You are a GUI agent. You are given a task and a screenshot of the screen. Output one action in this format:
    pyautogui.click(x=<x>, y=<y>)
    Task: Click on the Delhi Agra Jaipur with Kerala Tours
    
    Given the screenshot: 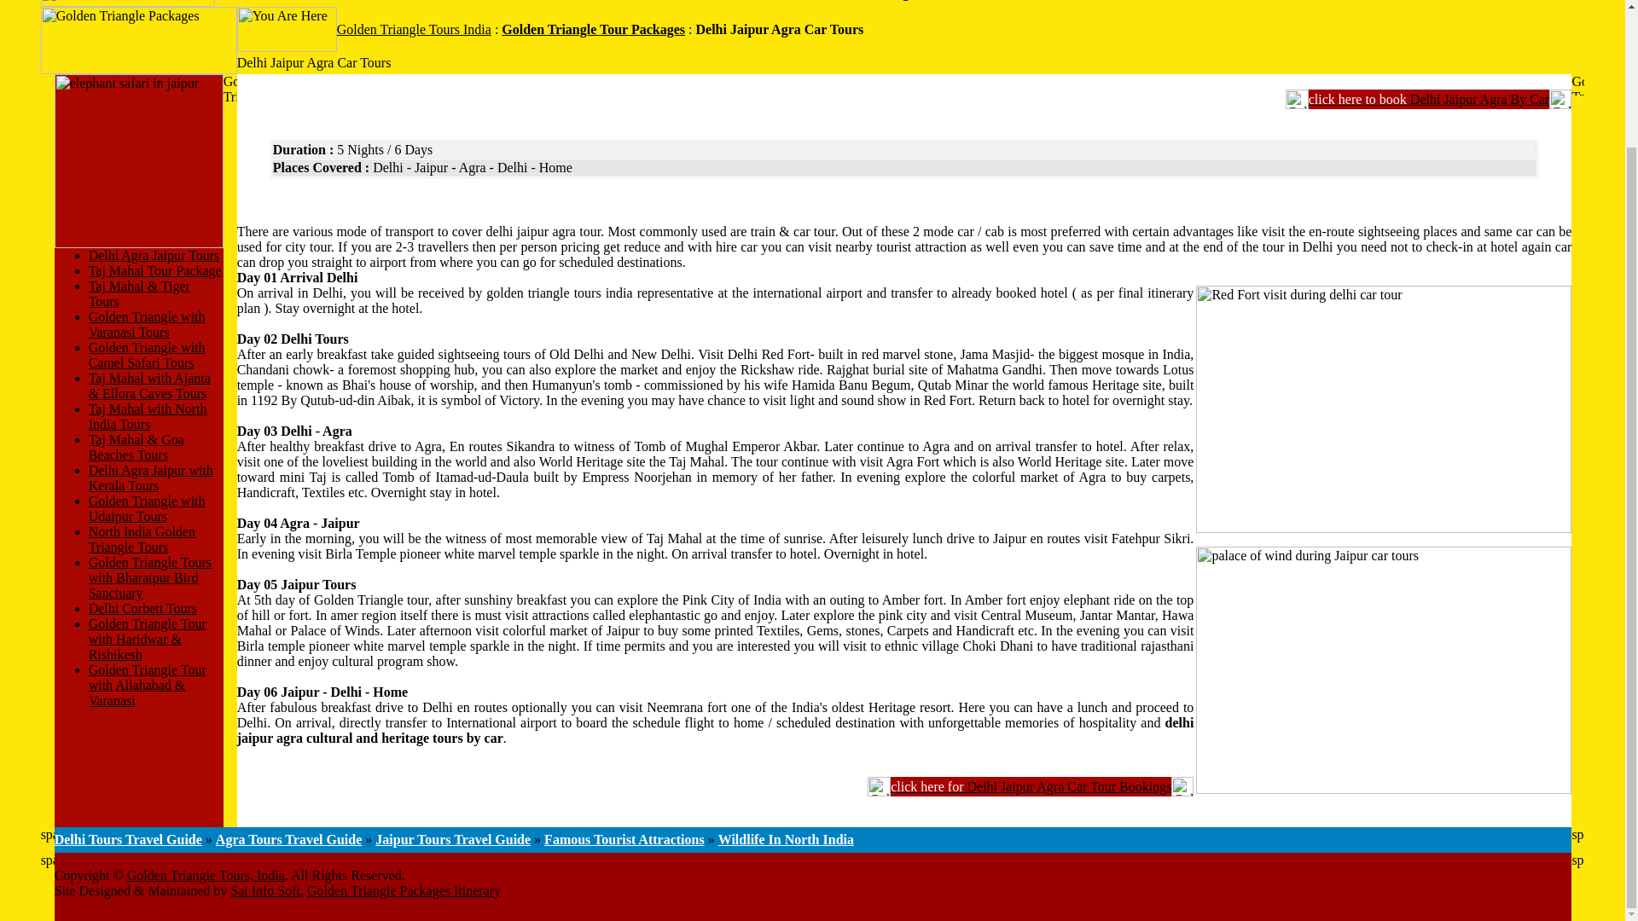 What is the action you would take?
    pyautogui.click(x=150, y=478)
    